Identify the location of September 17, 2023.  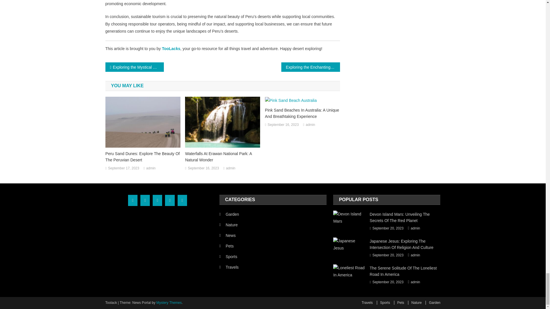
(123, 168).